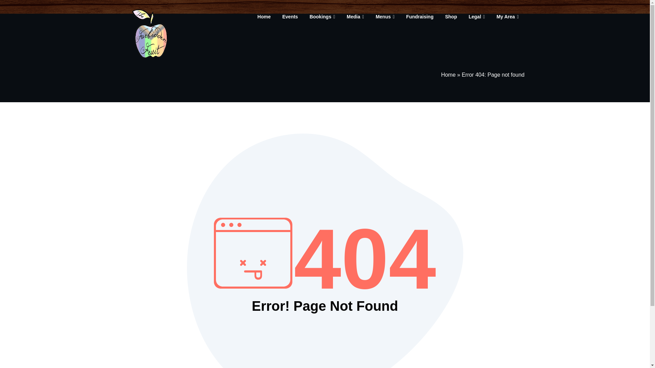  What do you see at coordinates (448, 74) in the screenshot?
I see `Home` at bounding box center [448, 74].